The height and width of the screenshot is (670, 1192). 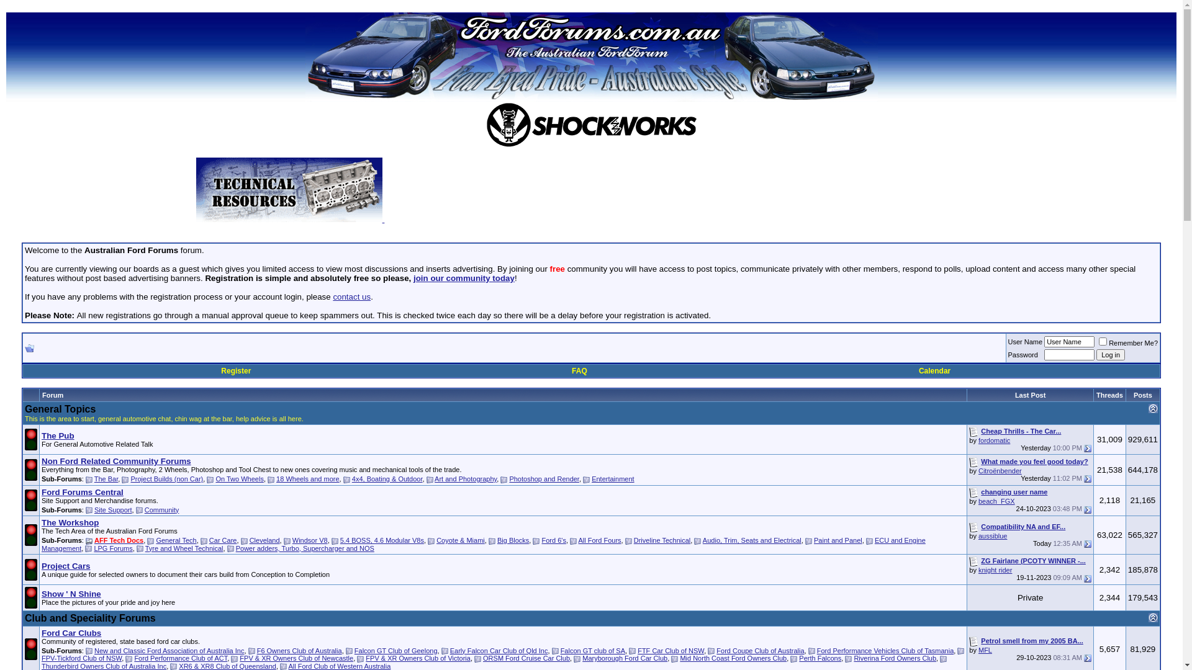 What do you see at coordinates (1021, 431) in the screenshot?
I see `Cheap Thrills - The Car...` at bounding box center [1021, 431].